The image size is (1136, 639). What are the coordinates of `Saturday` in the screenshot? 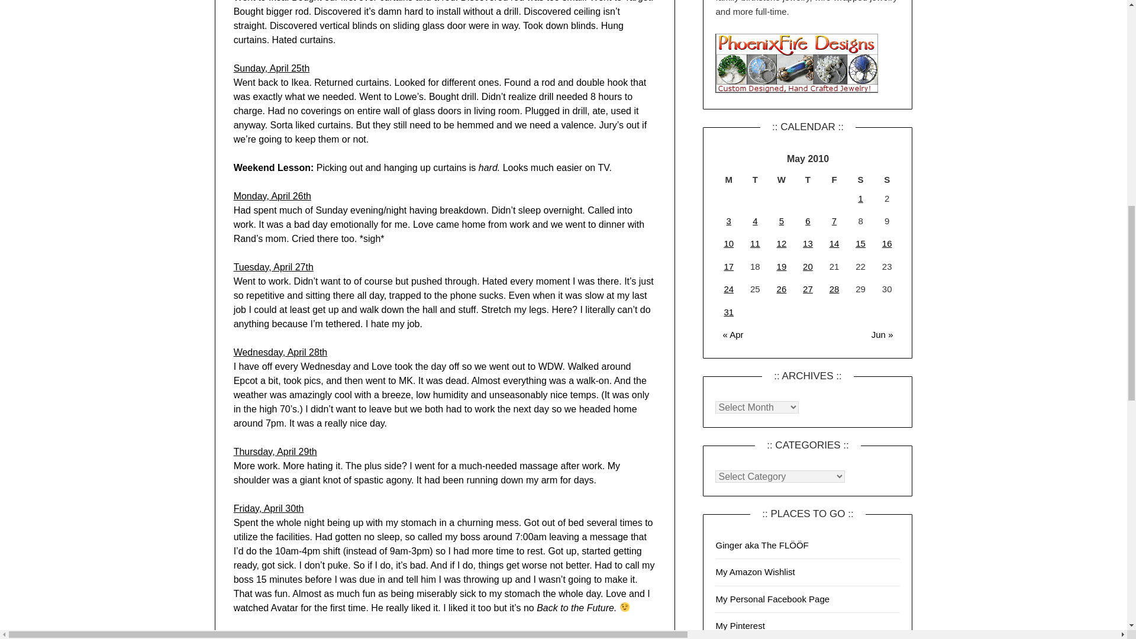 It's located at (860, 180).